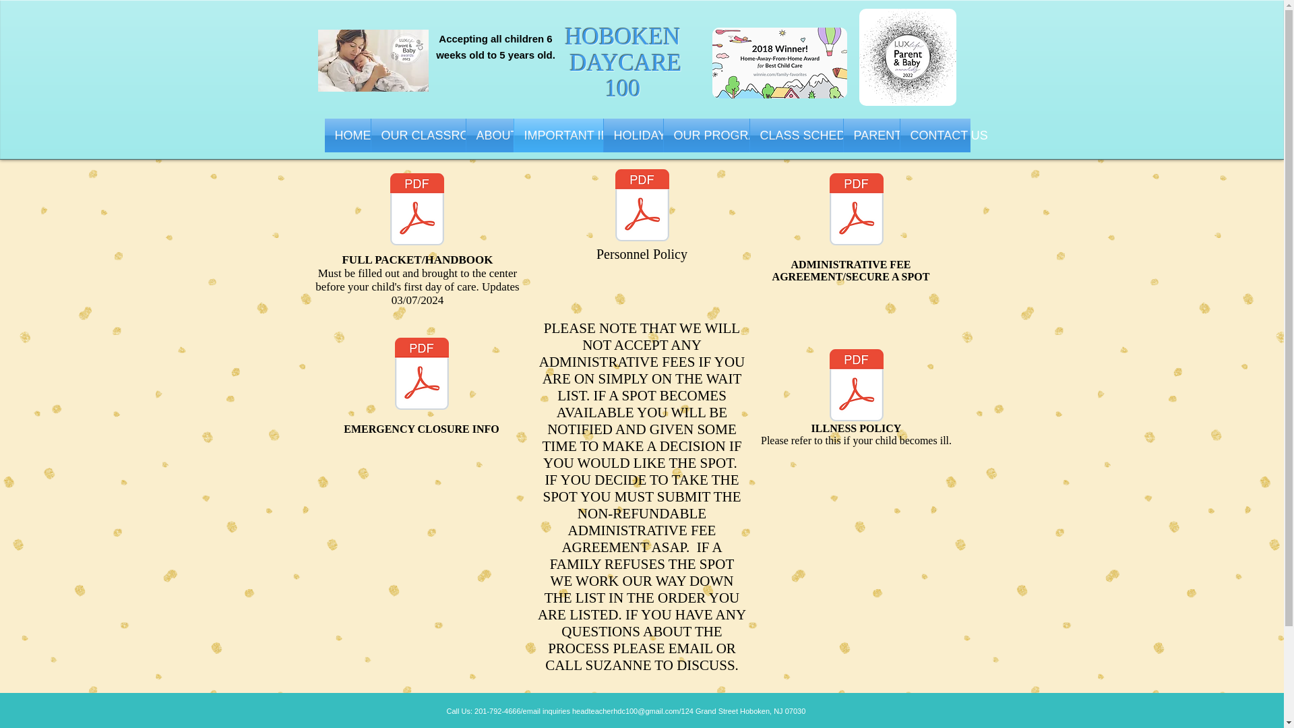  Describe the element at coordinates (634, 135) in the screenshot. I see `HOLIDAYS` at that location.